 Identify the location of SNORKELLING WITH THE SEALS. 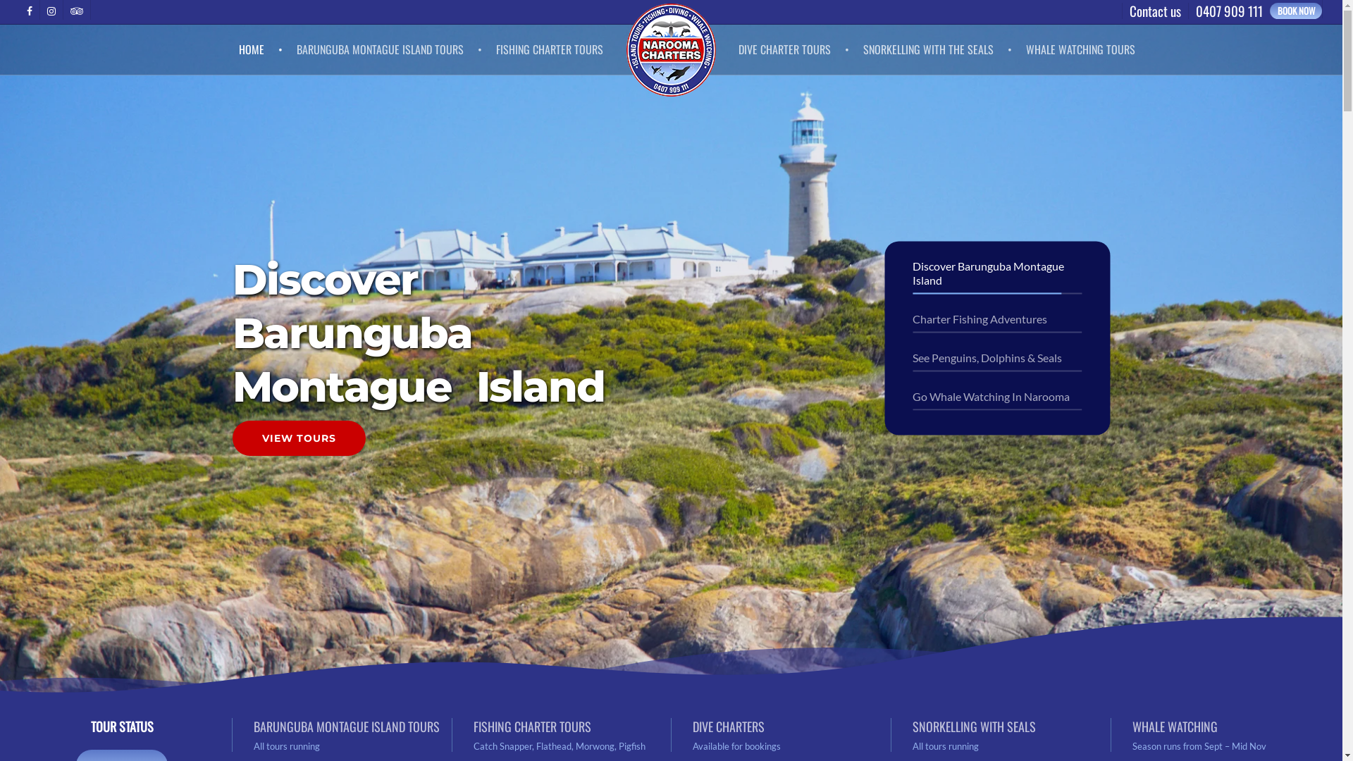
(937, 49).